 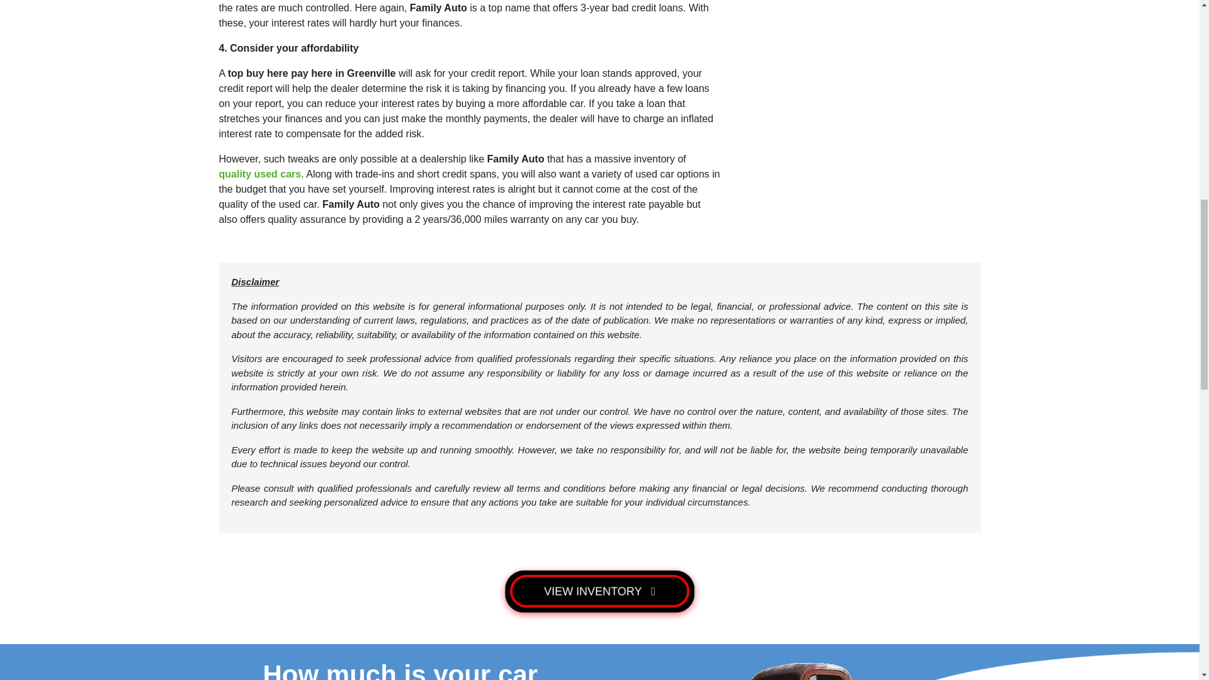 What do you see at coordinates (599, 592) in the screenshot?
I see `VIEW INVENTORY` at bounding box center [599, 592].